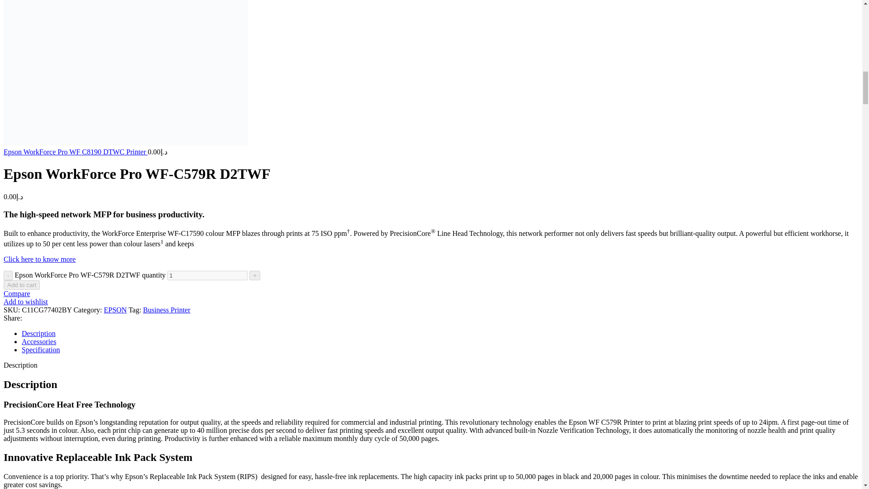  What do you see at coordinates (8, 275) in the screenshot?
I see `-` at bounding box center [8, 275].